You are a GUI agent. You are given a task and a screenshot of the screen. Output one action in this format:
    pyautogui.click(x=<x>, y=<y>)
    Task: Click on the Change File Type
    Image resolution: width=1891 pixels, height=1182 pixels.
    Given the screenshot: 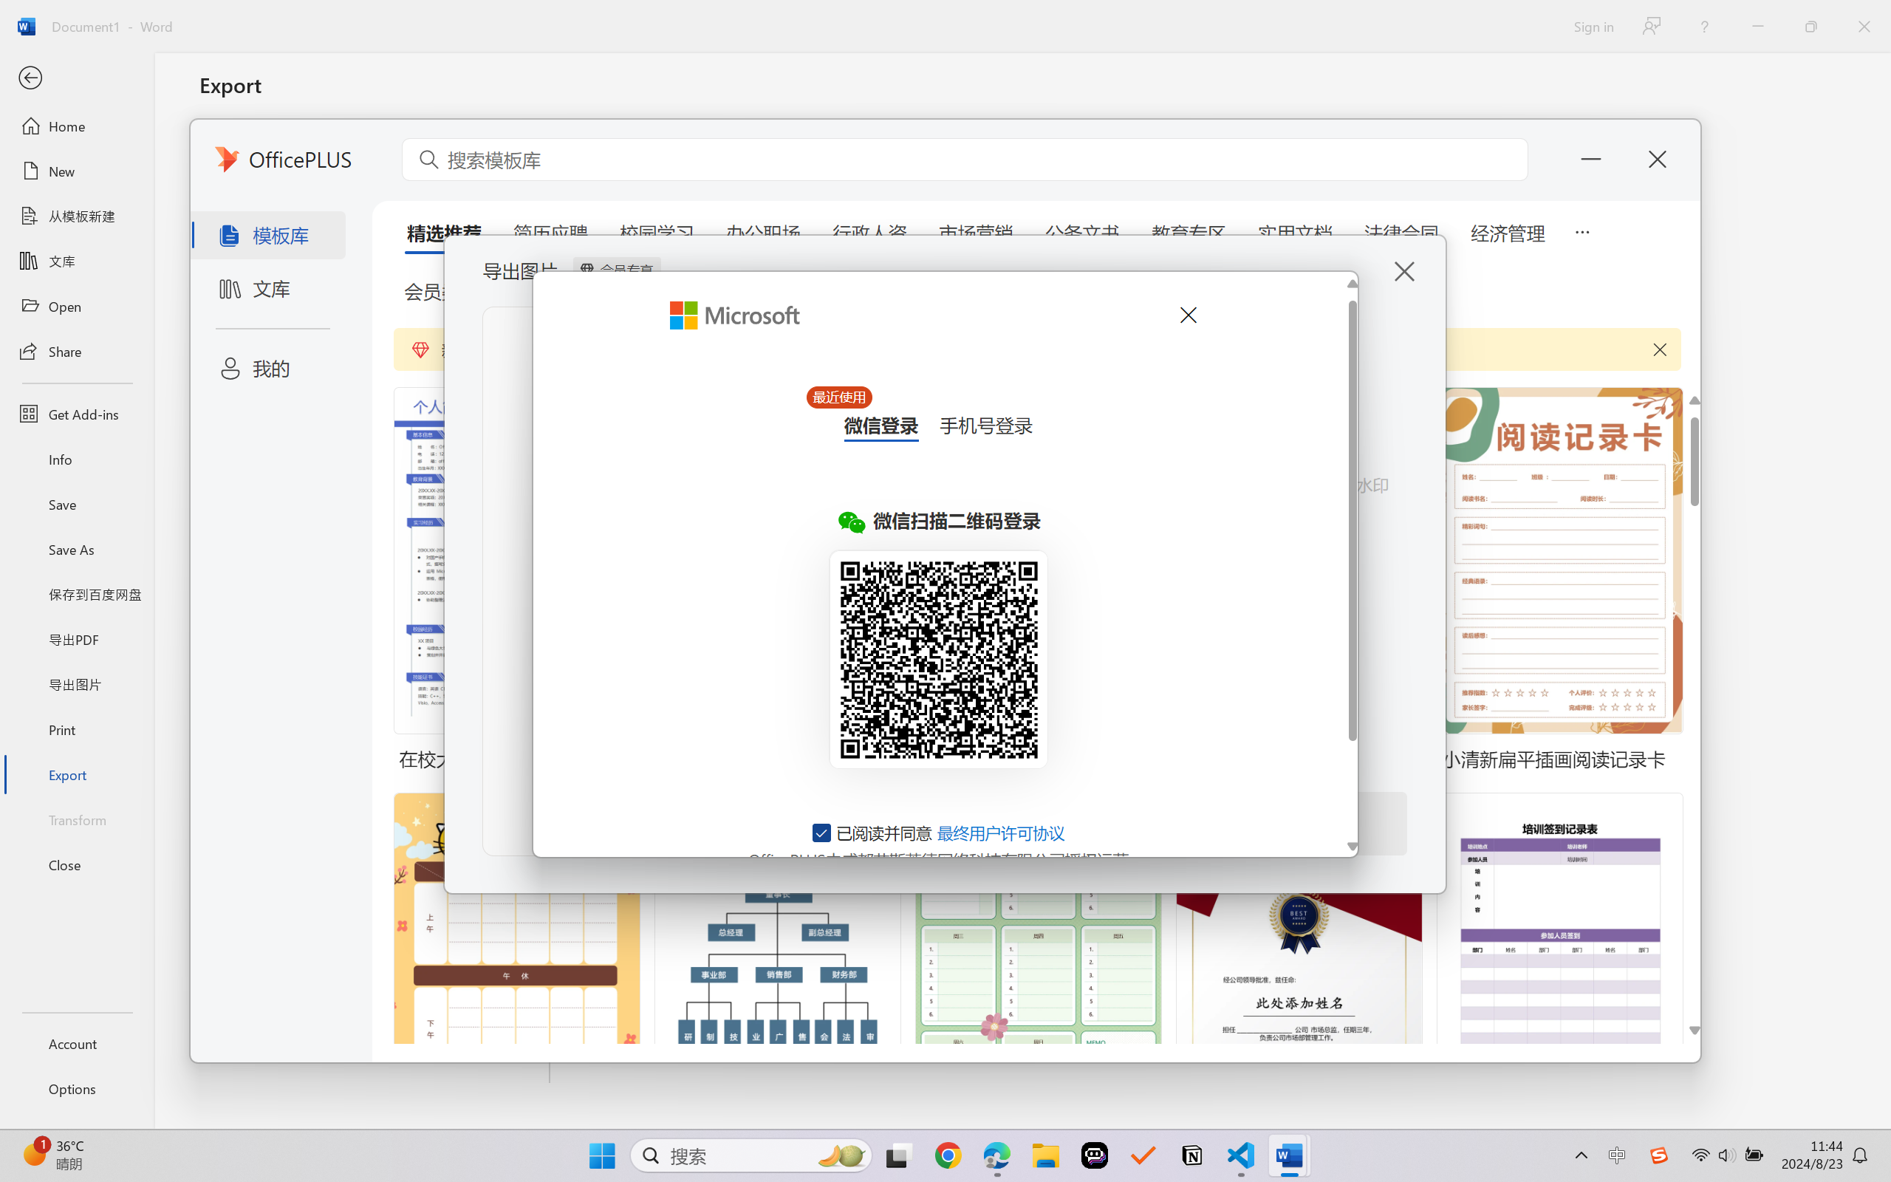 What is the action you would take?
    pyautogui.click(x=375, y=216)
    